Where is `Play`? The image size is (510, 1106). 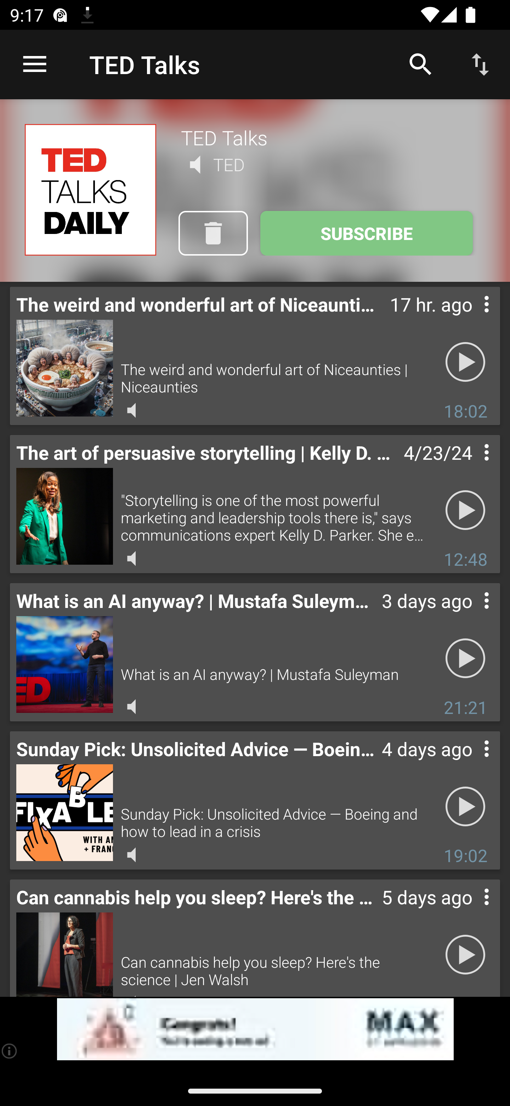
Play is located at coordinates (465, 510).